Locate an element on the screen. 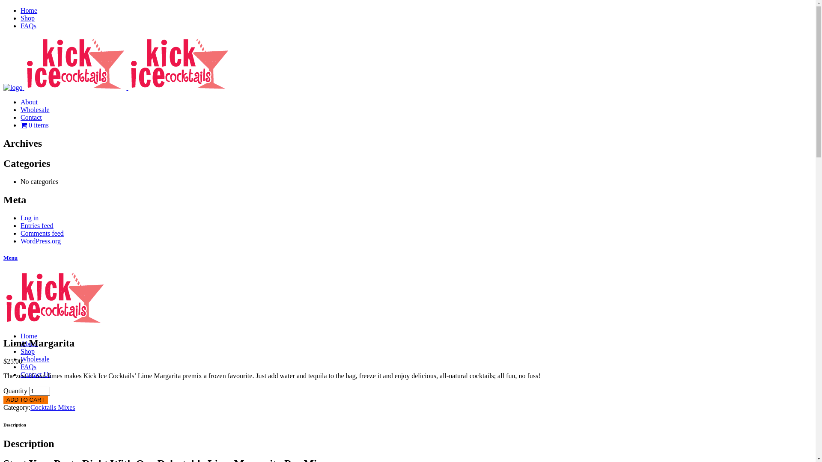 This screenshot has height=462, width=822. Contact Us is located at coordinates (36, 375).